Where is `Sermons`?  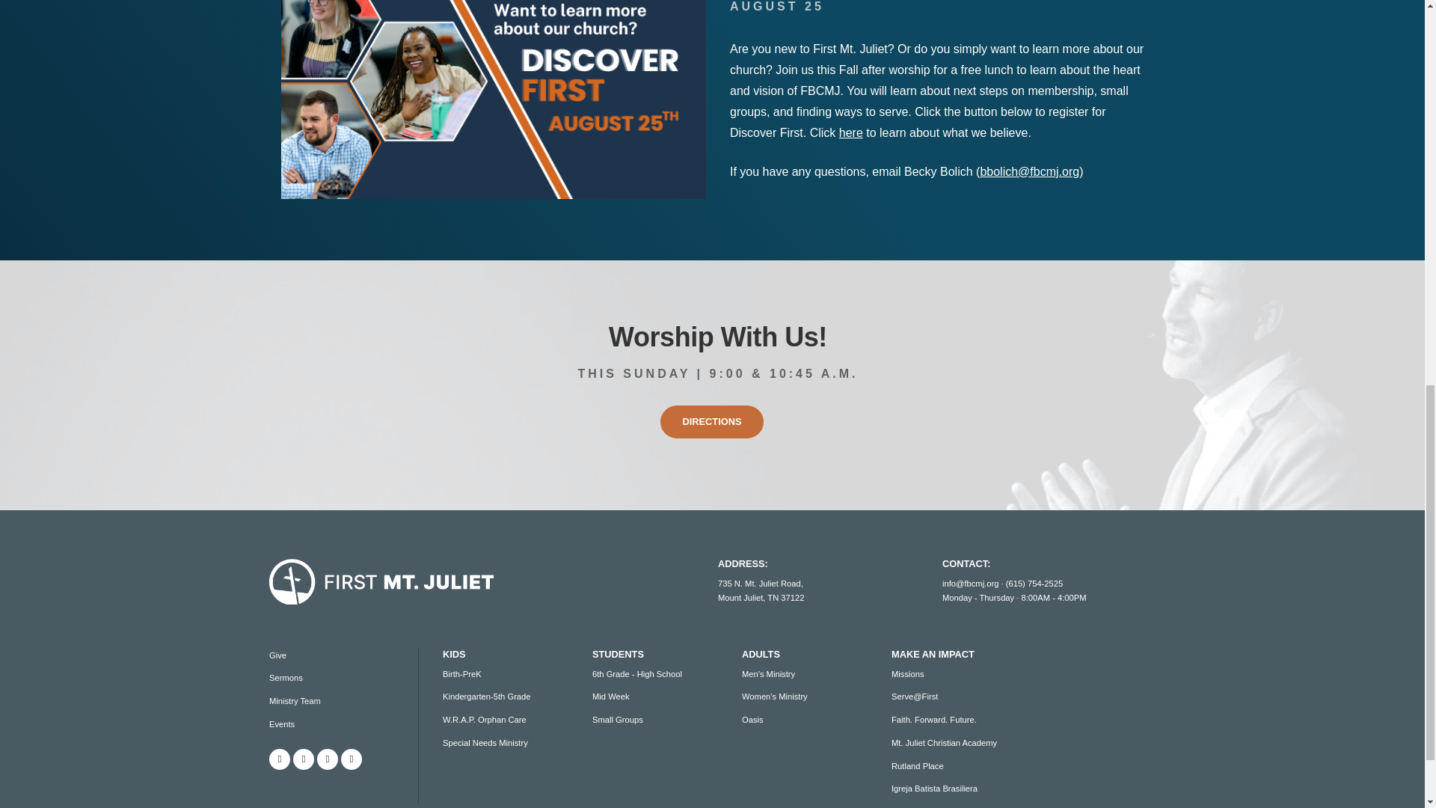 Sermons is located at coordinates (286, 677).